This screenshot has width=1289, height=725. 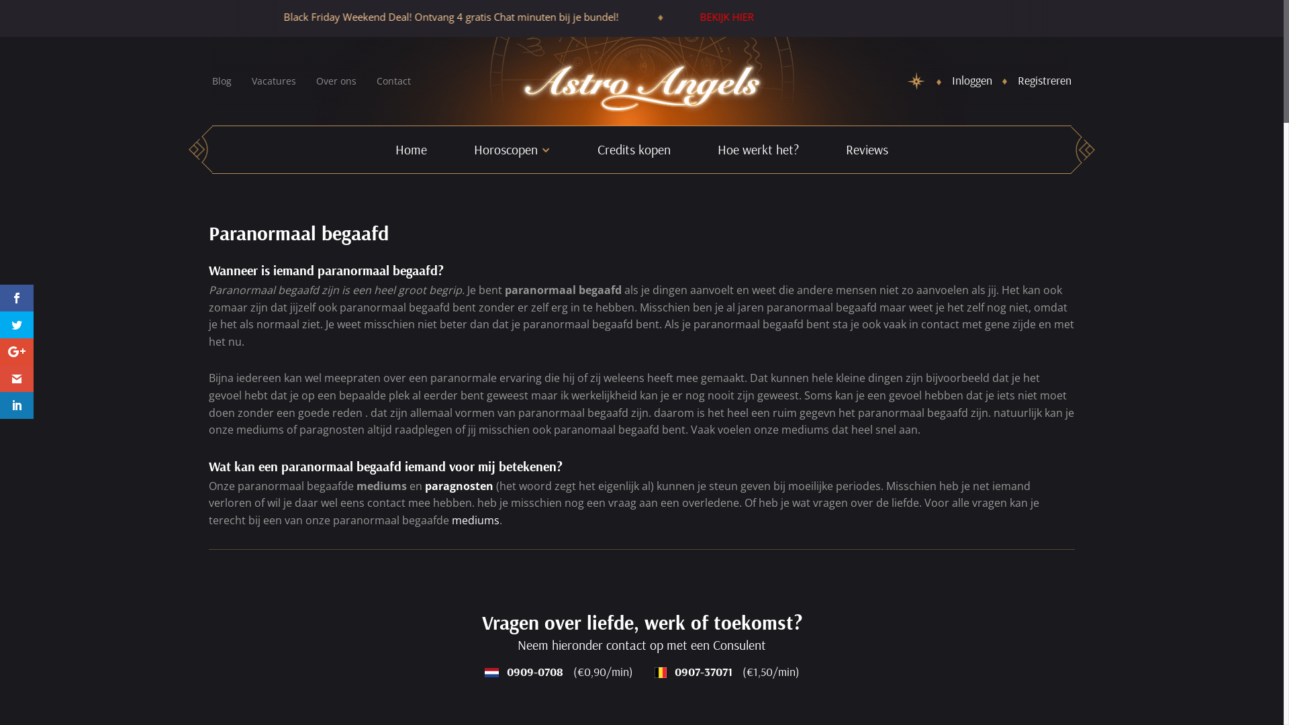 I want to click on Credits kopen, so click(x=634, y=150).